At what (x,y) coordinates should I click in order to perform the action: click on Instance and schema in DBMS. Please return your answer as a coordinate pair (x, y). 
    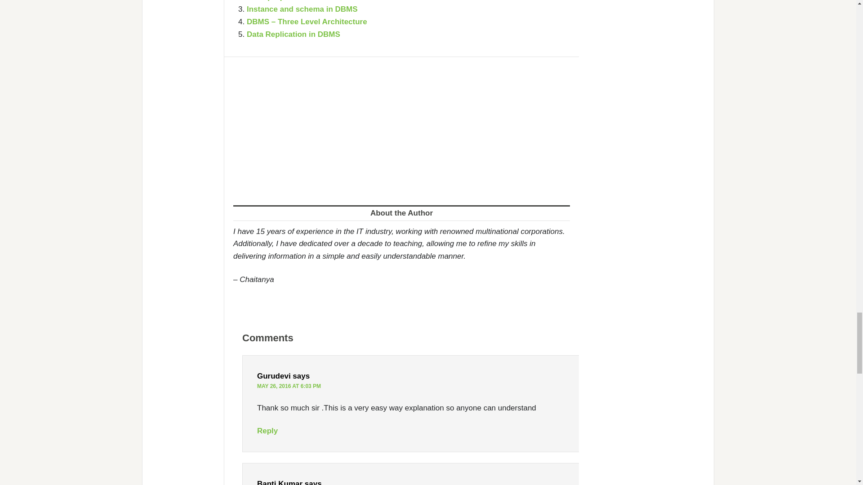
    Looking at the image, I should click on (302, 9).